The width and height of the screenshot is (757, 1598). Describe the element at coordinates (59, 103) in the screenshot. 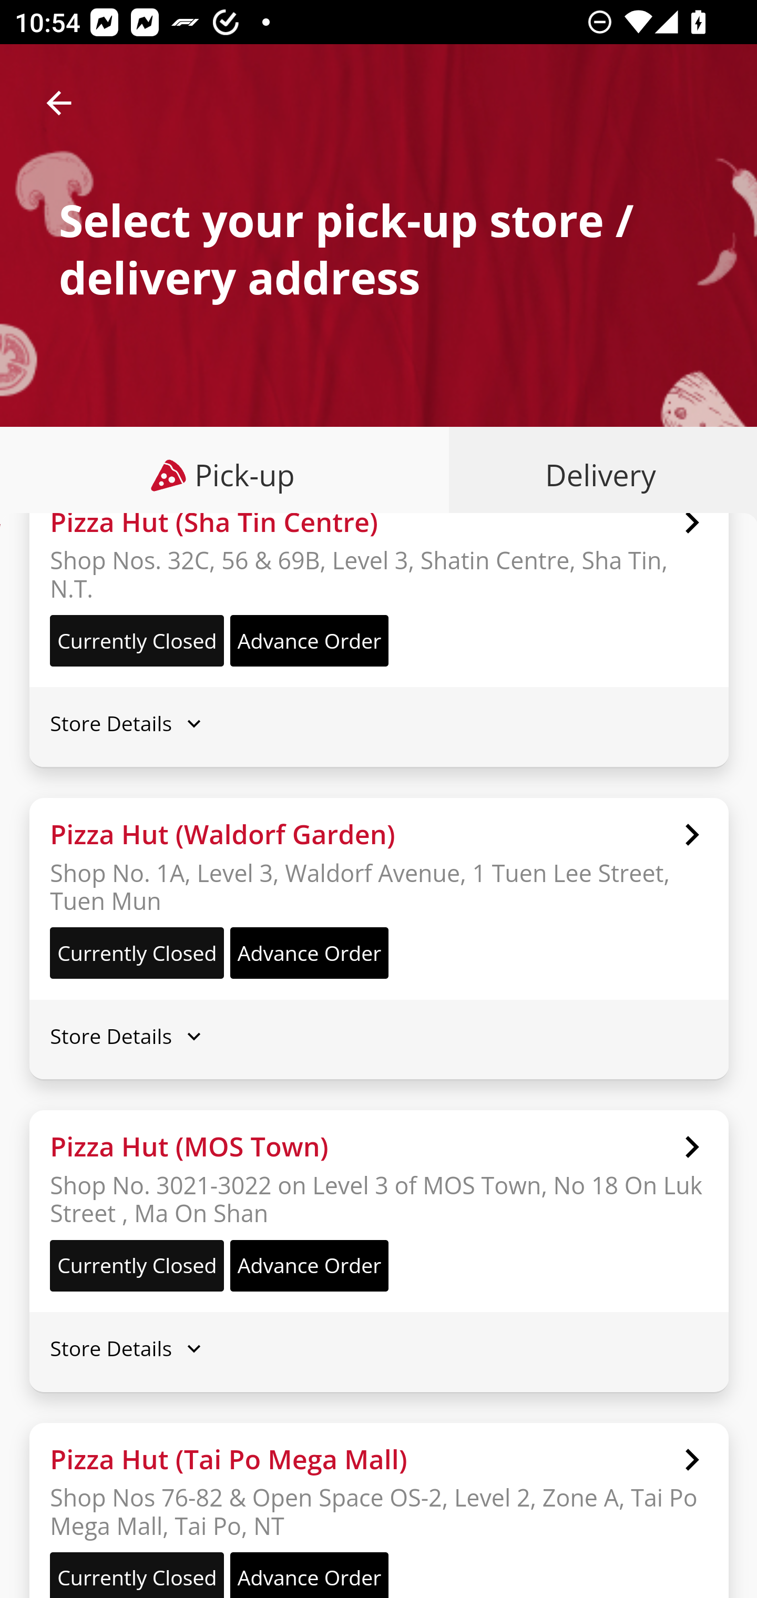

I see `arrow_back` at that location.